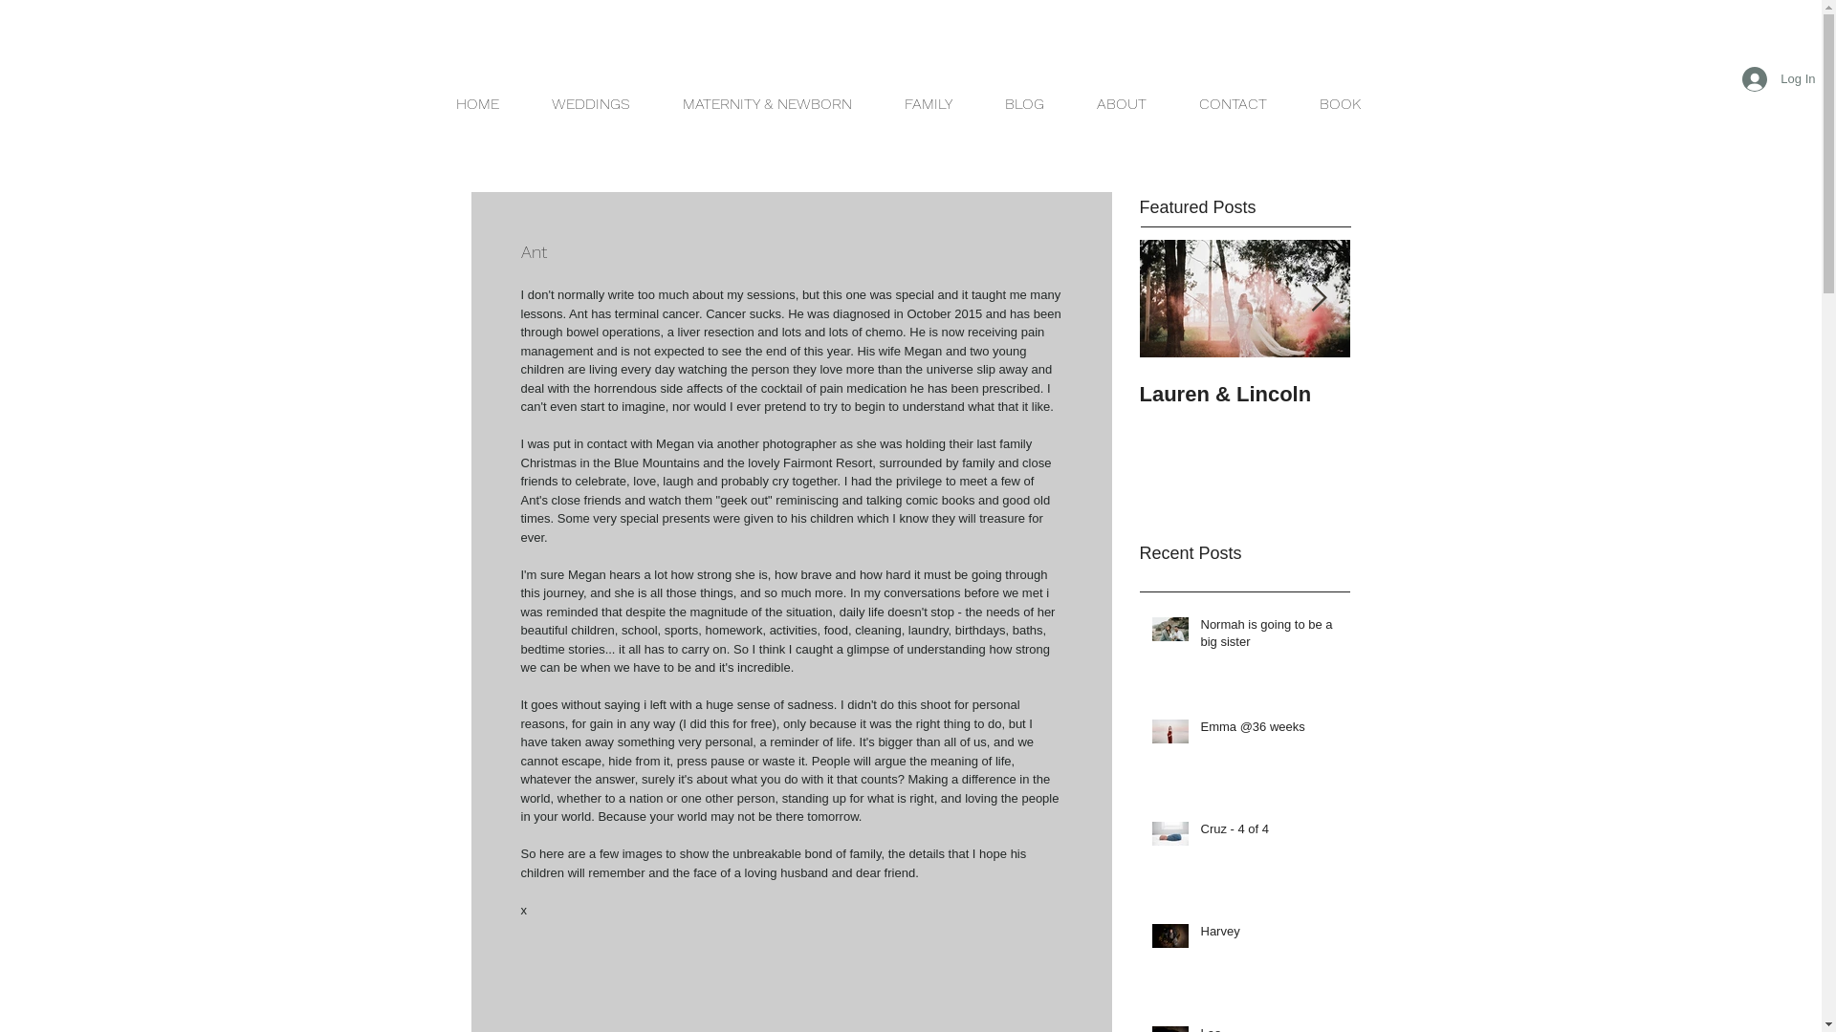 The image size is (1836, 1032). What do you see at coordinates (590, 104) in the screenshot?
I see `WEDDINGS` at bounding box center [590, 104].